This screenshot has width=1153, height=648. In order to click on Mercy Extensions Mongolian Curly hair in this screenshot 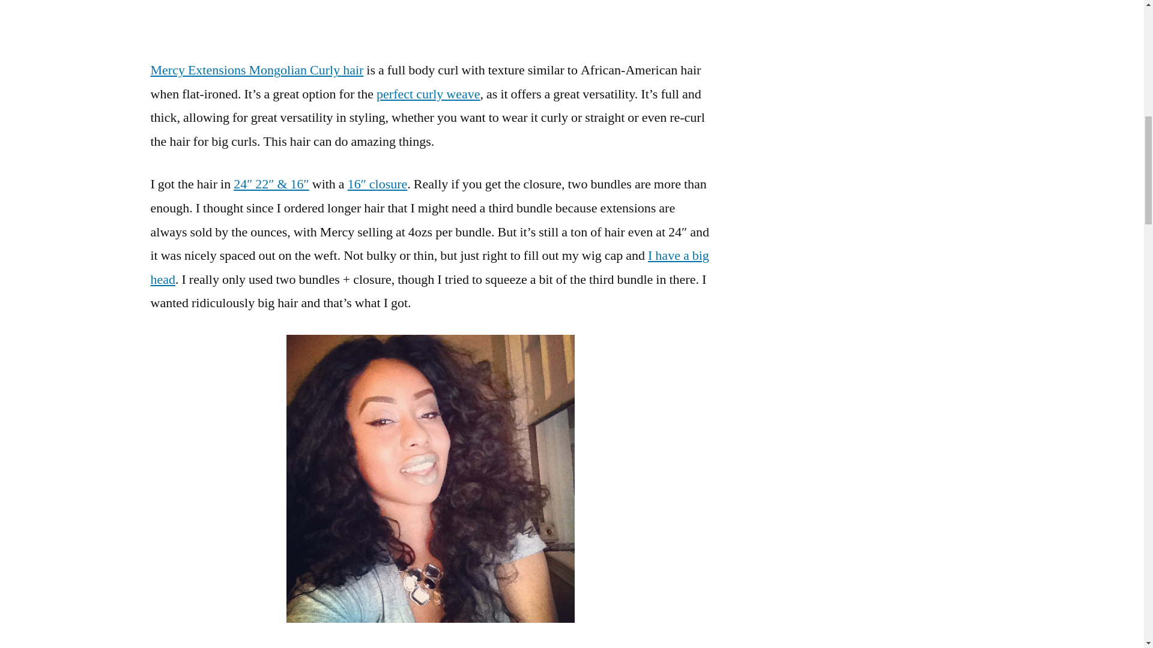, I will do `click(256, 70)`.